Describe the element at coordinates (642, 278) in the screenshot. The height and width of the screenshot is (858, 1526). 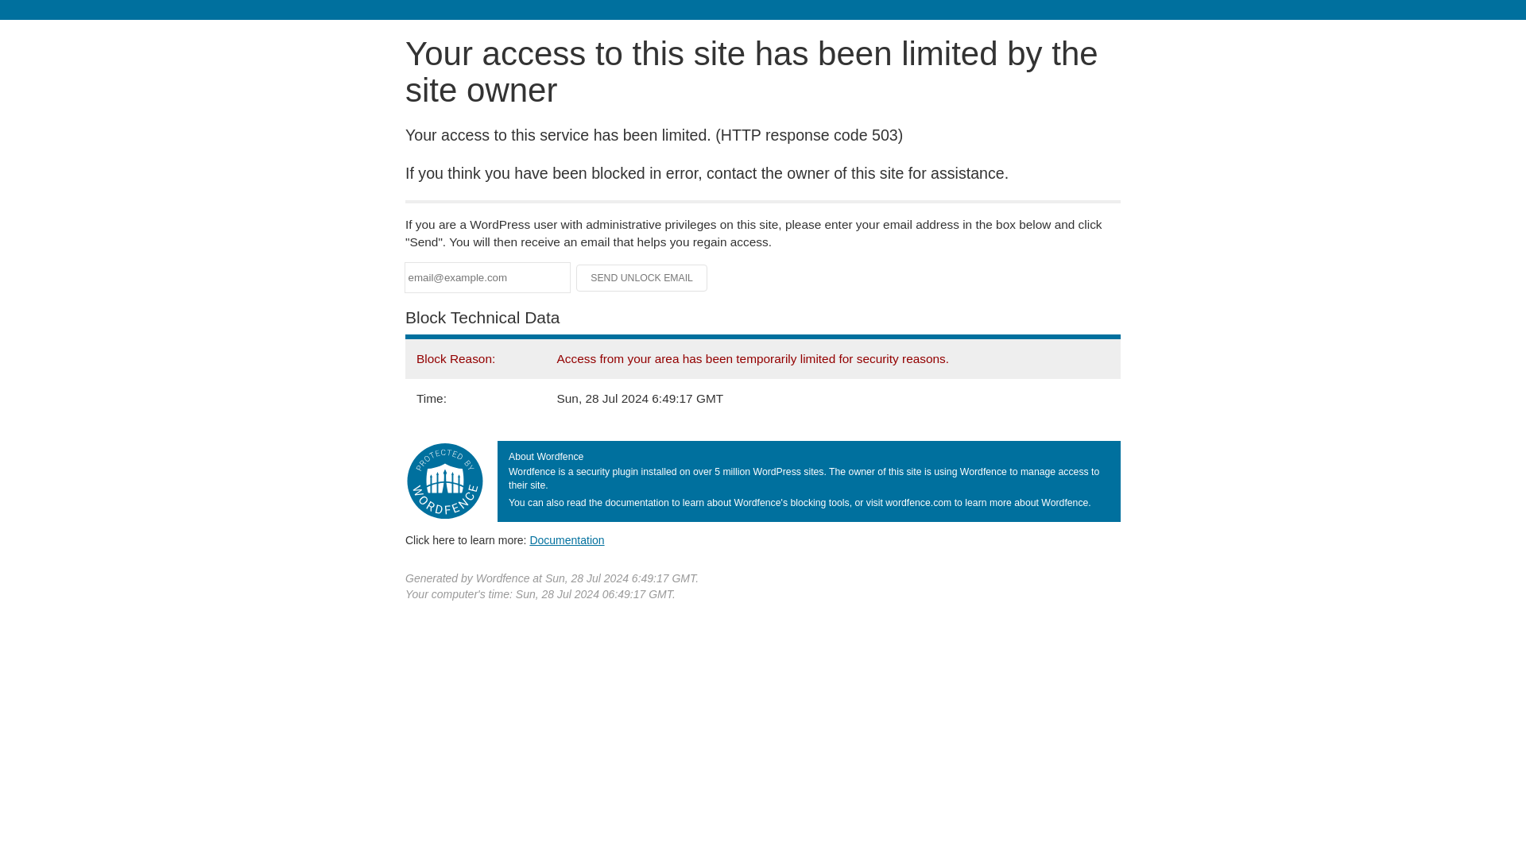
I see `Send Unlock Email` at that location.